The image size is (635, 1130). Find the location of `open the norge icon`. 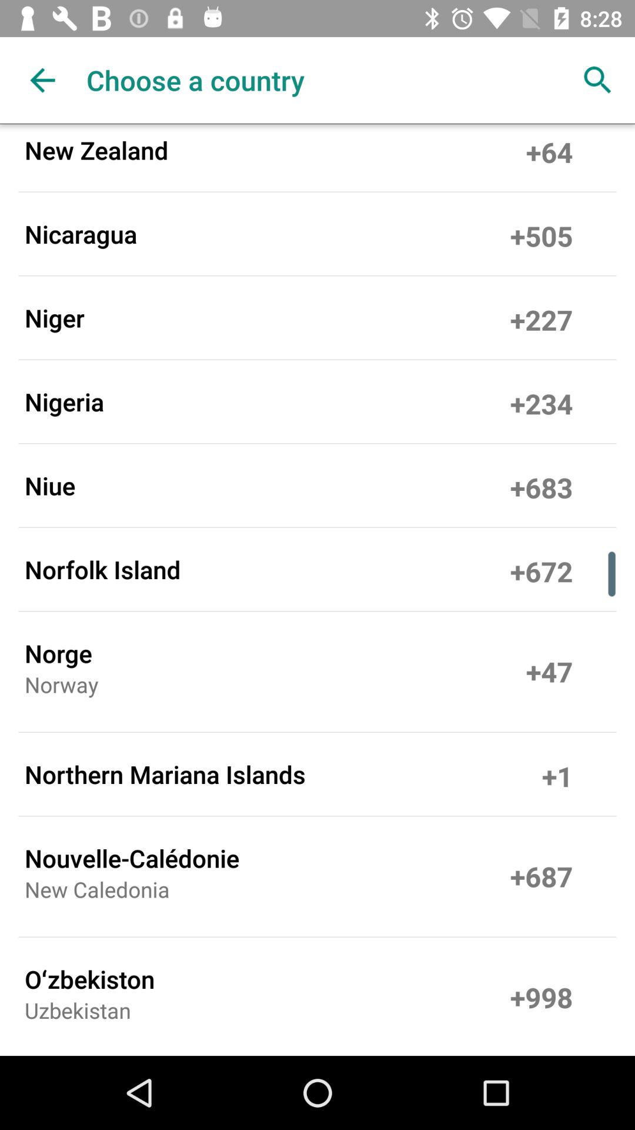

open the norge icon is located at coordinates (58, 653).